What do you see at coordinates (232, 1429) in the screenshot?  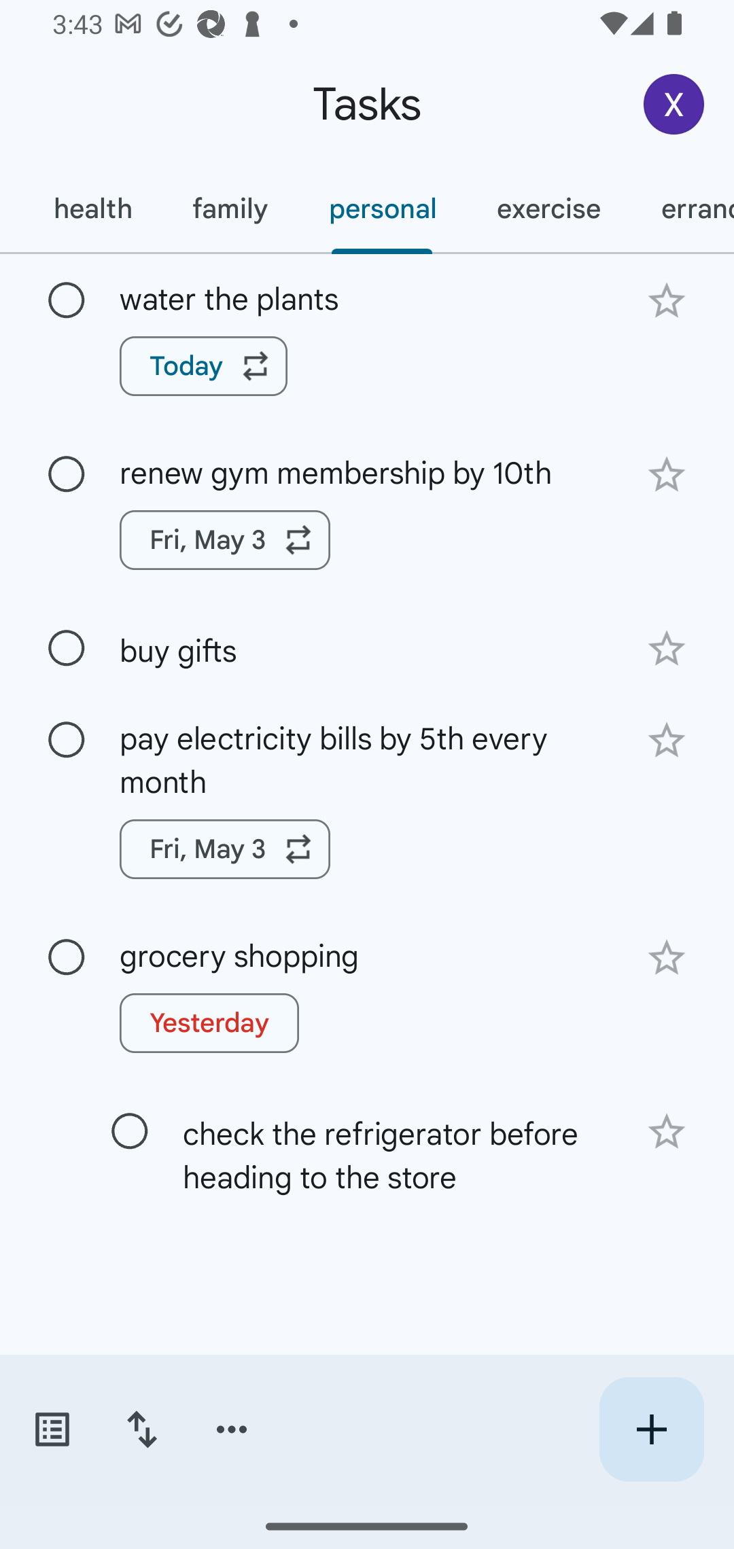 I see `More options` at bounding box center [232, 1429].